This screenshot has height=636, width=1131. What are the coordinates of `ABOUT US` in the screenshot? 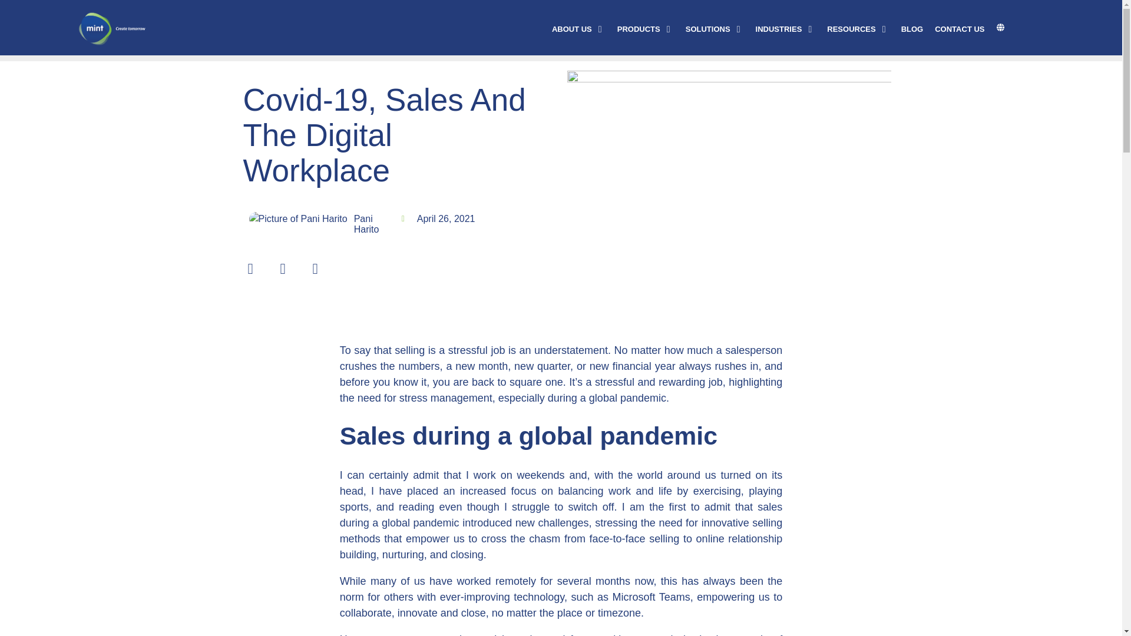 It's located at (571, 29).